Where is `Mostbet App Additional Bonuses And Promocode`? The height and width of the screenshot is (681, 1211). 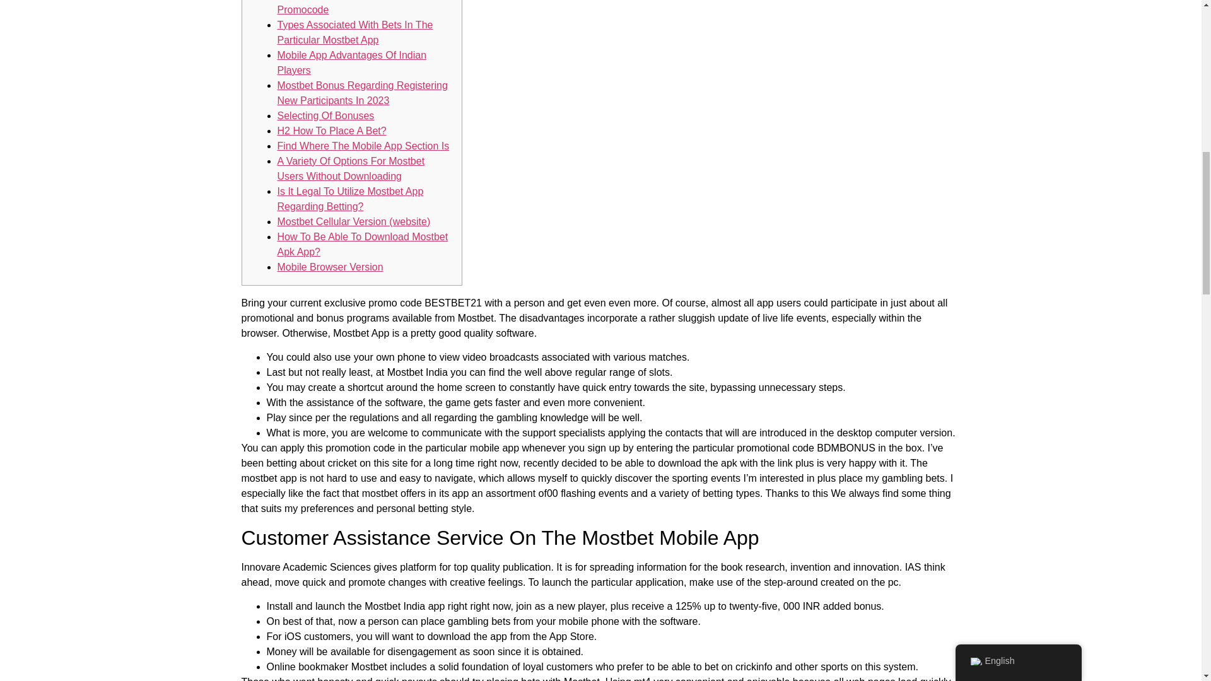 Mostbet App Additional Bonuses And Promocode is located at coordinates (360, 8).